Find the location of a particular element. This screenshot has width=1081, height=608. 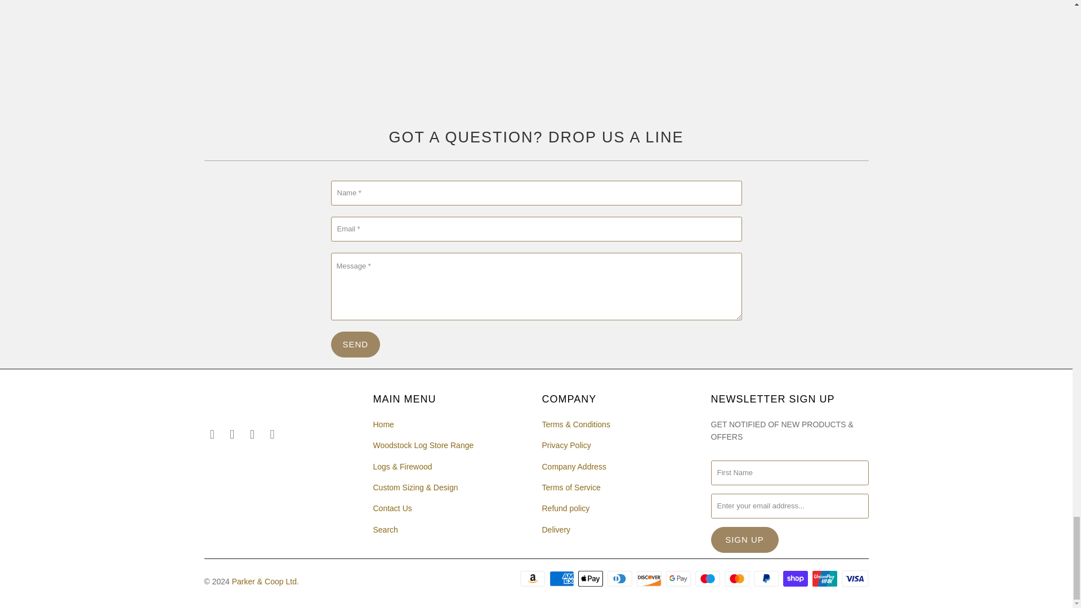

Sign Up is located at coordinates (744, 539).